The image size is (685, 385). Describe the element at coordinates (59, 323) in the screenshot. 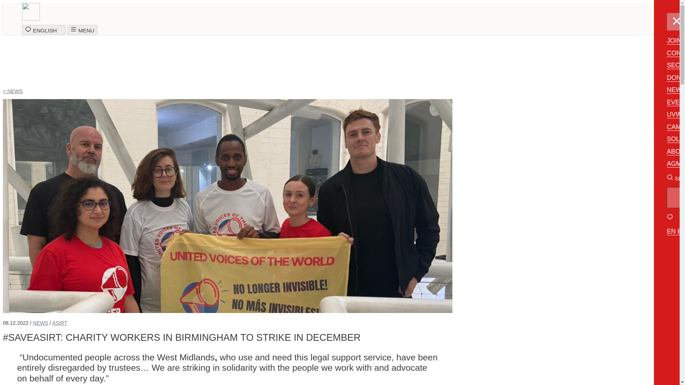

I see `ASIRT` at that location.